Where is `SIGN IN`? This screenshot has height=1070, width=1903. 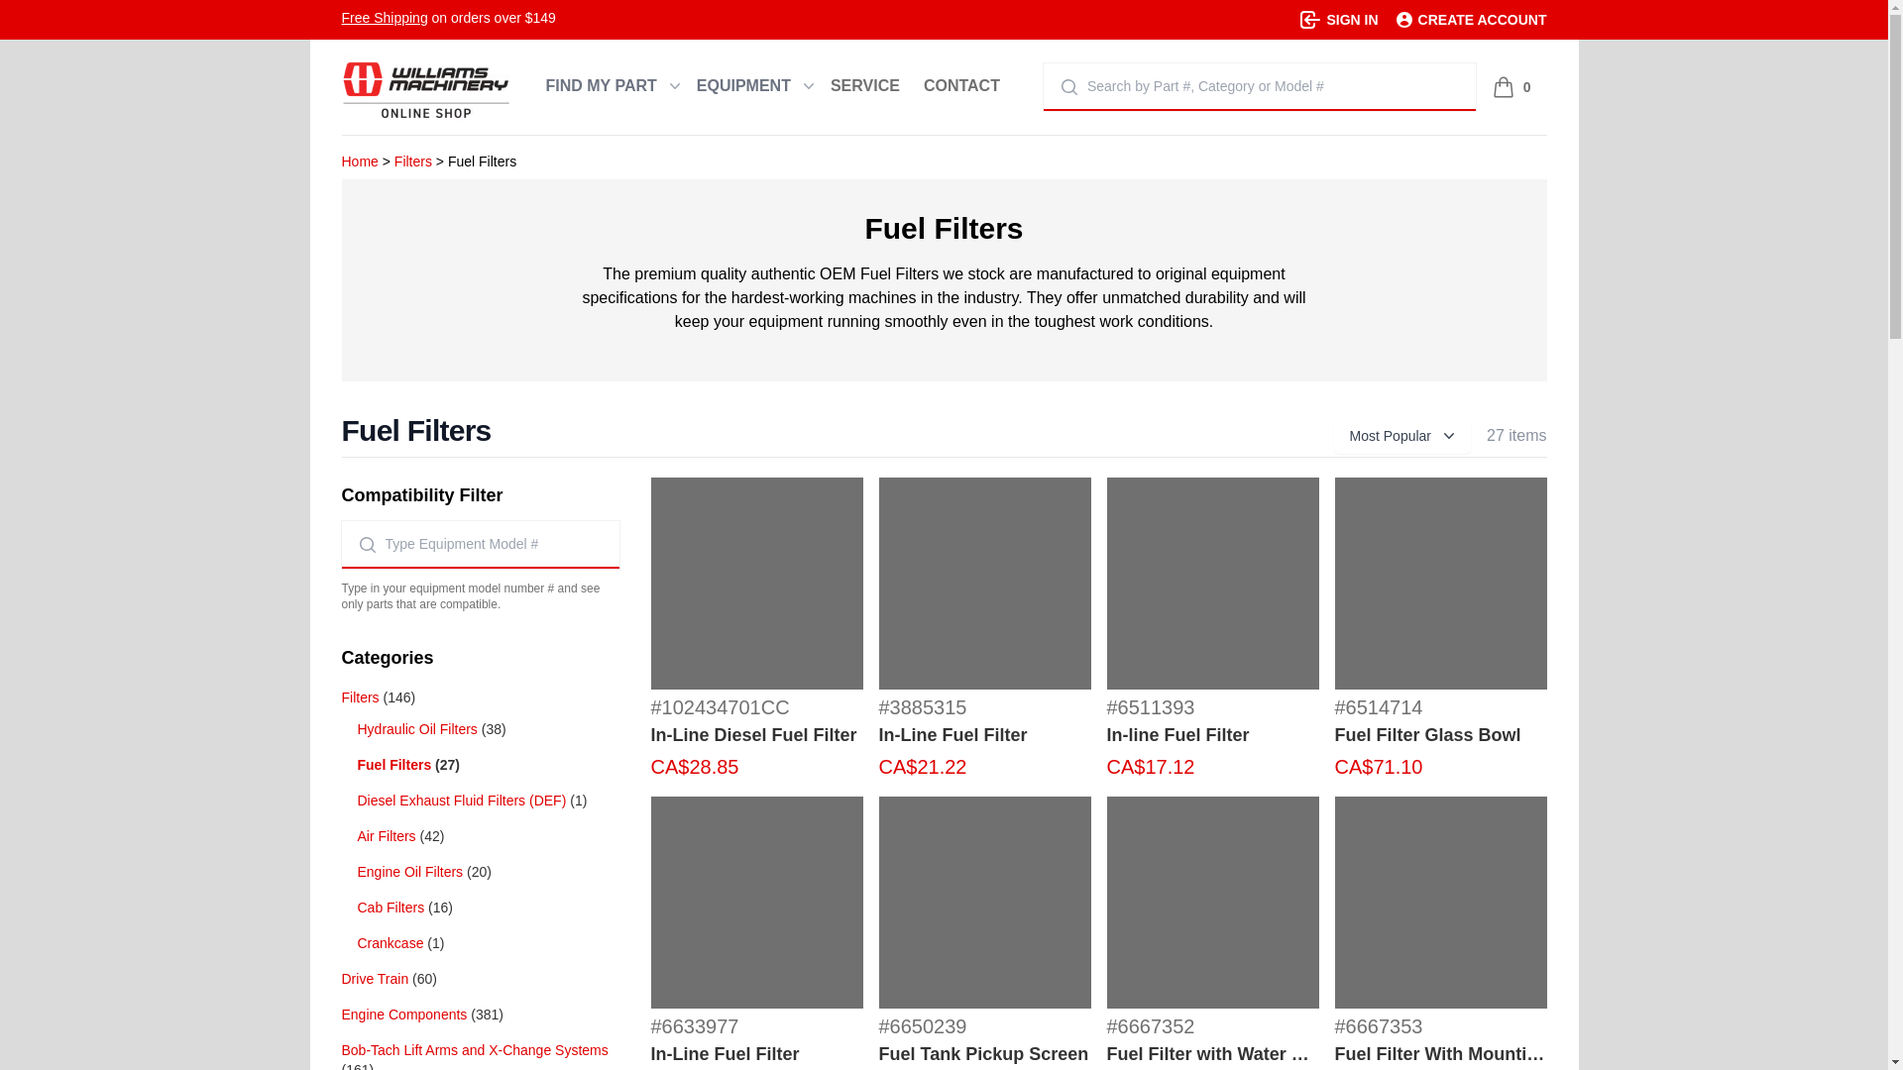
SIGN IN is located at coordinates (1338, 20).